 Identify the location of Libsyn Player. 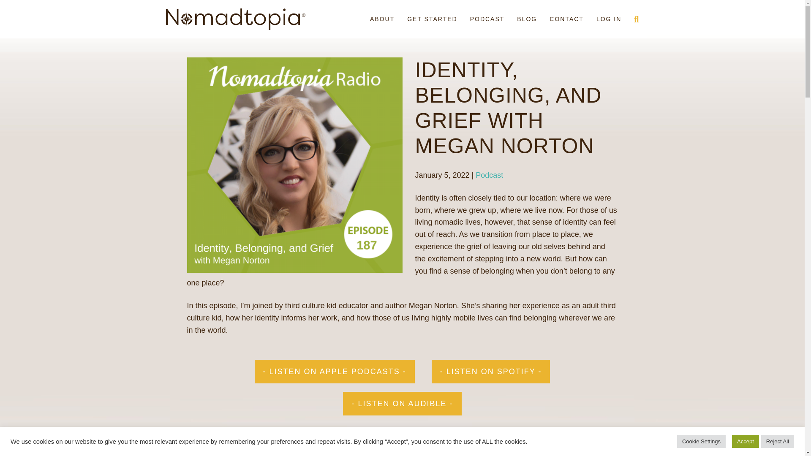
(402, 448).